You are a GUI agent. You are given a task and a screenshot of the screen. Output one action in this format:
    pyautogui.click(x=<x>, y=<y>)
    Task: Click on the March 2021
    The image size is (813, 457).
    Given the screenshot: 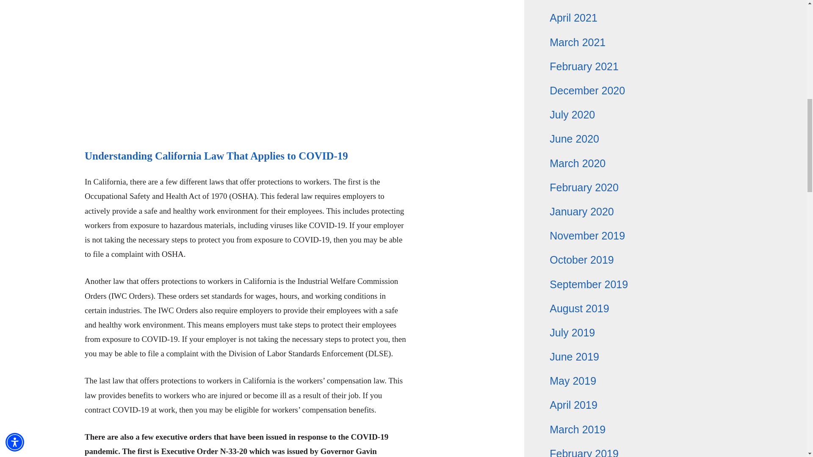 What is the action you would take?
    pyautogui.click(x=578, y=42)
    